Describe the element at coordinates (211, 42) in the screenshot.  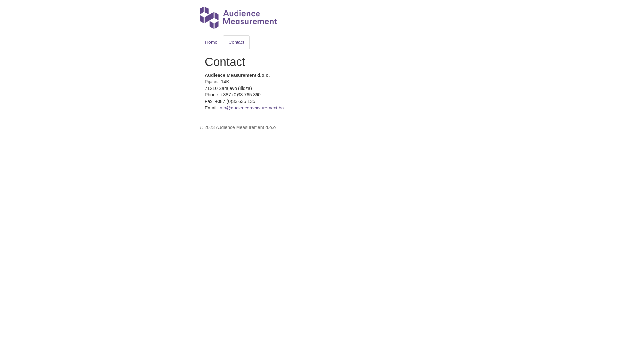
I see `Home` at that location.